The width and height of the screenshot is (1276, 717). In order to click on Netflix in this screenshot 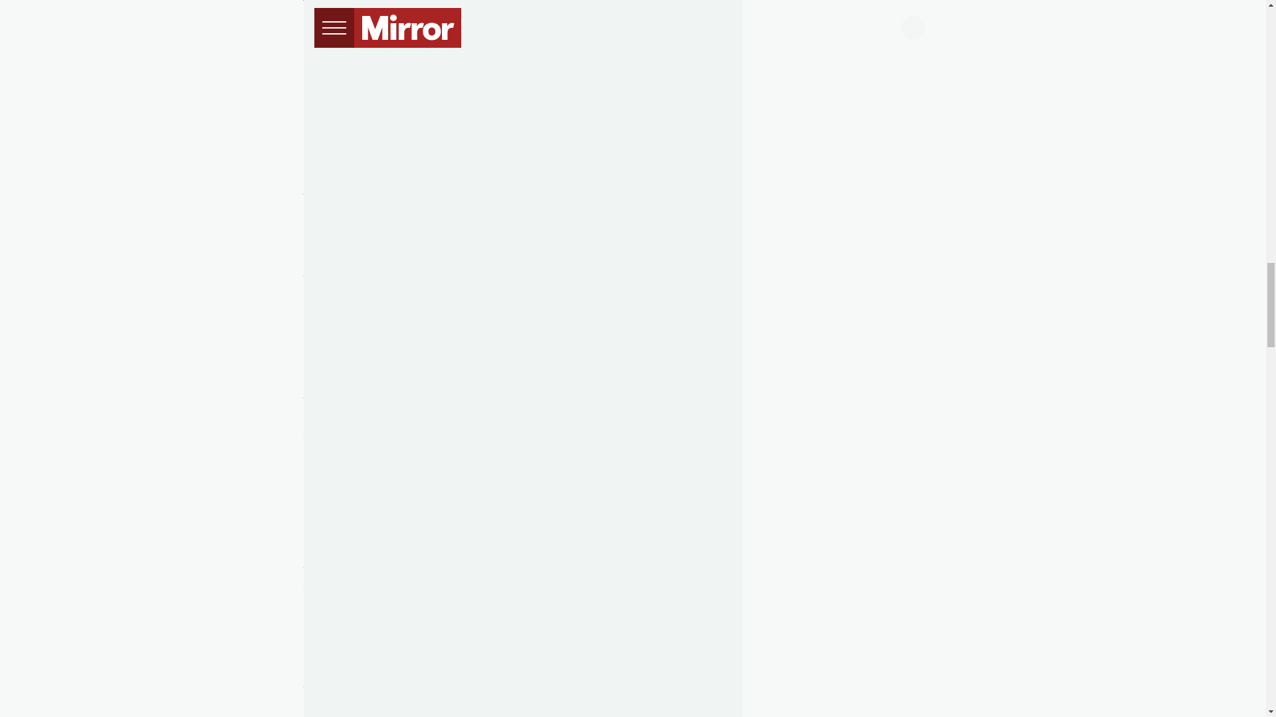, I will do `click(609, 73)`.